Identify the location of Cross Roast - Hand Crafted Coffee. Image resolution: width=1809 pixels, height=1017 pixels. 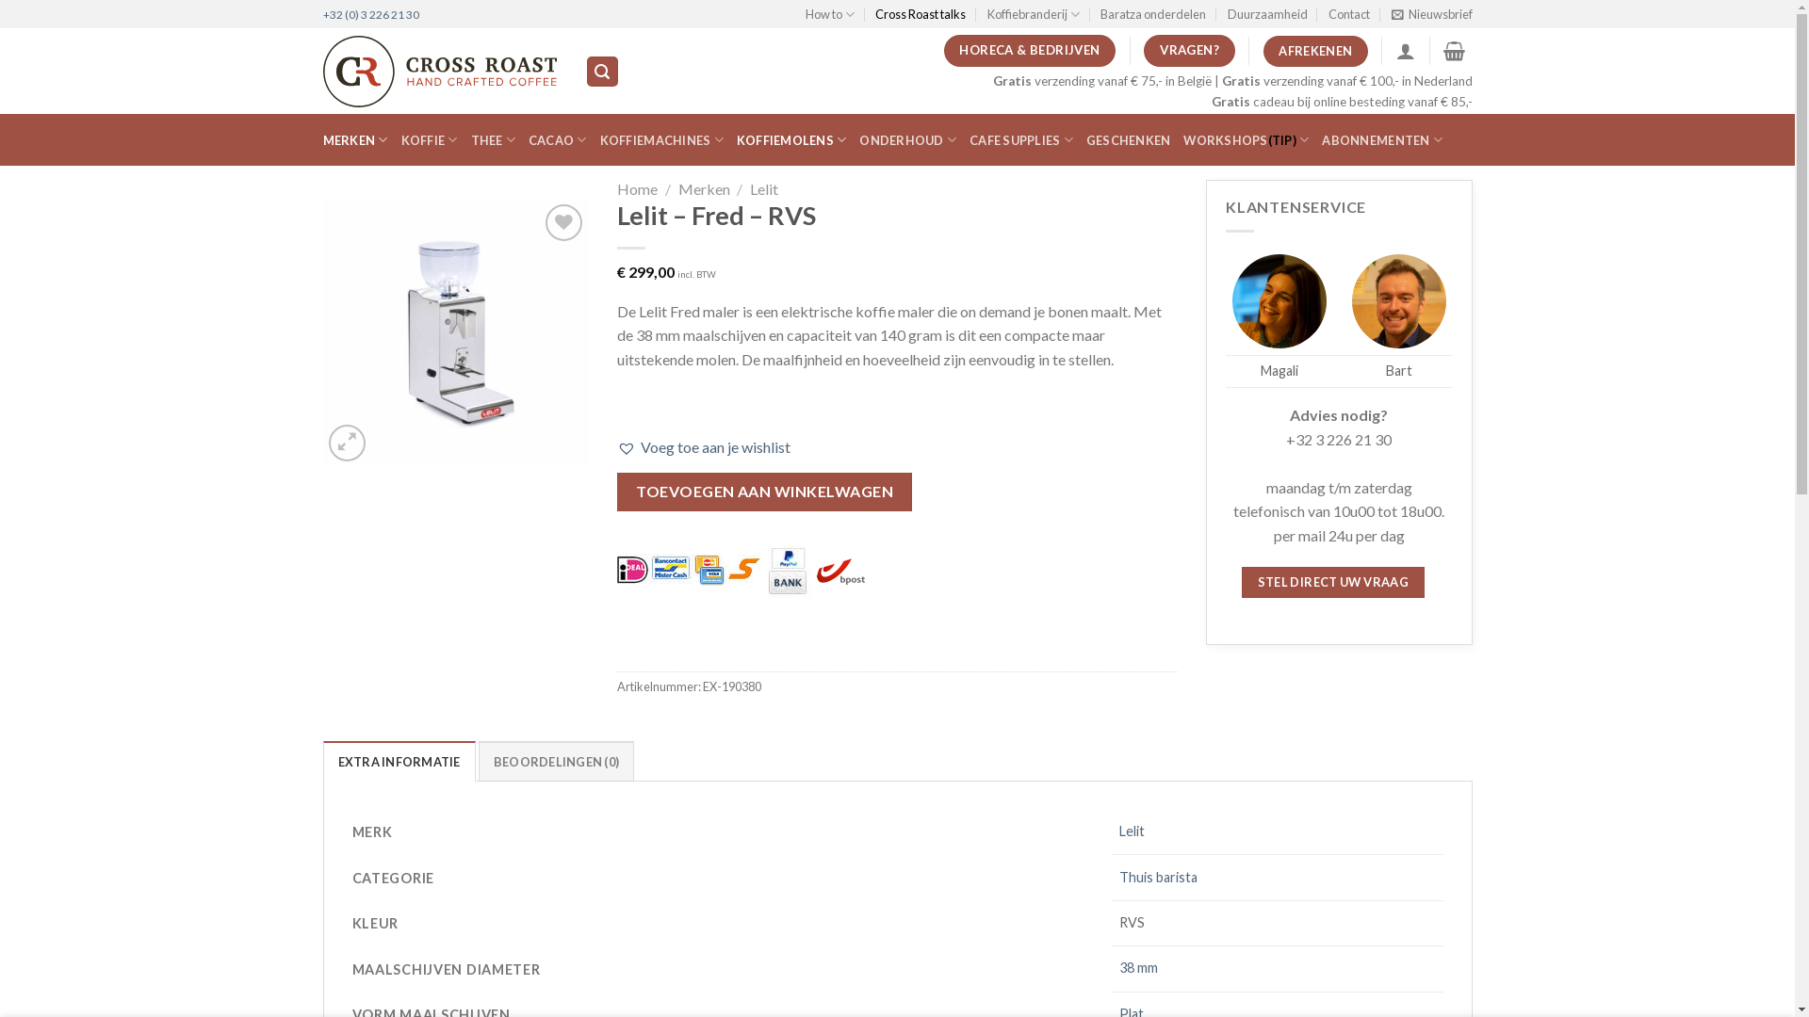
(439, 72).